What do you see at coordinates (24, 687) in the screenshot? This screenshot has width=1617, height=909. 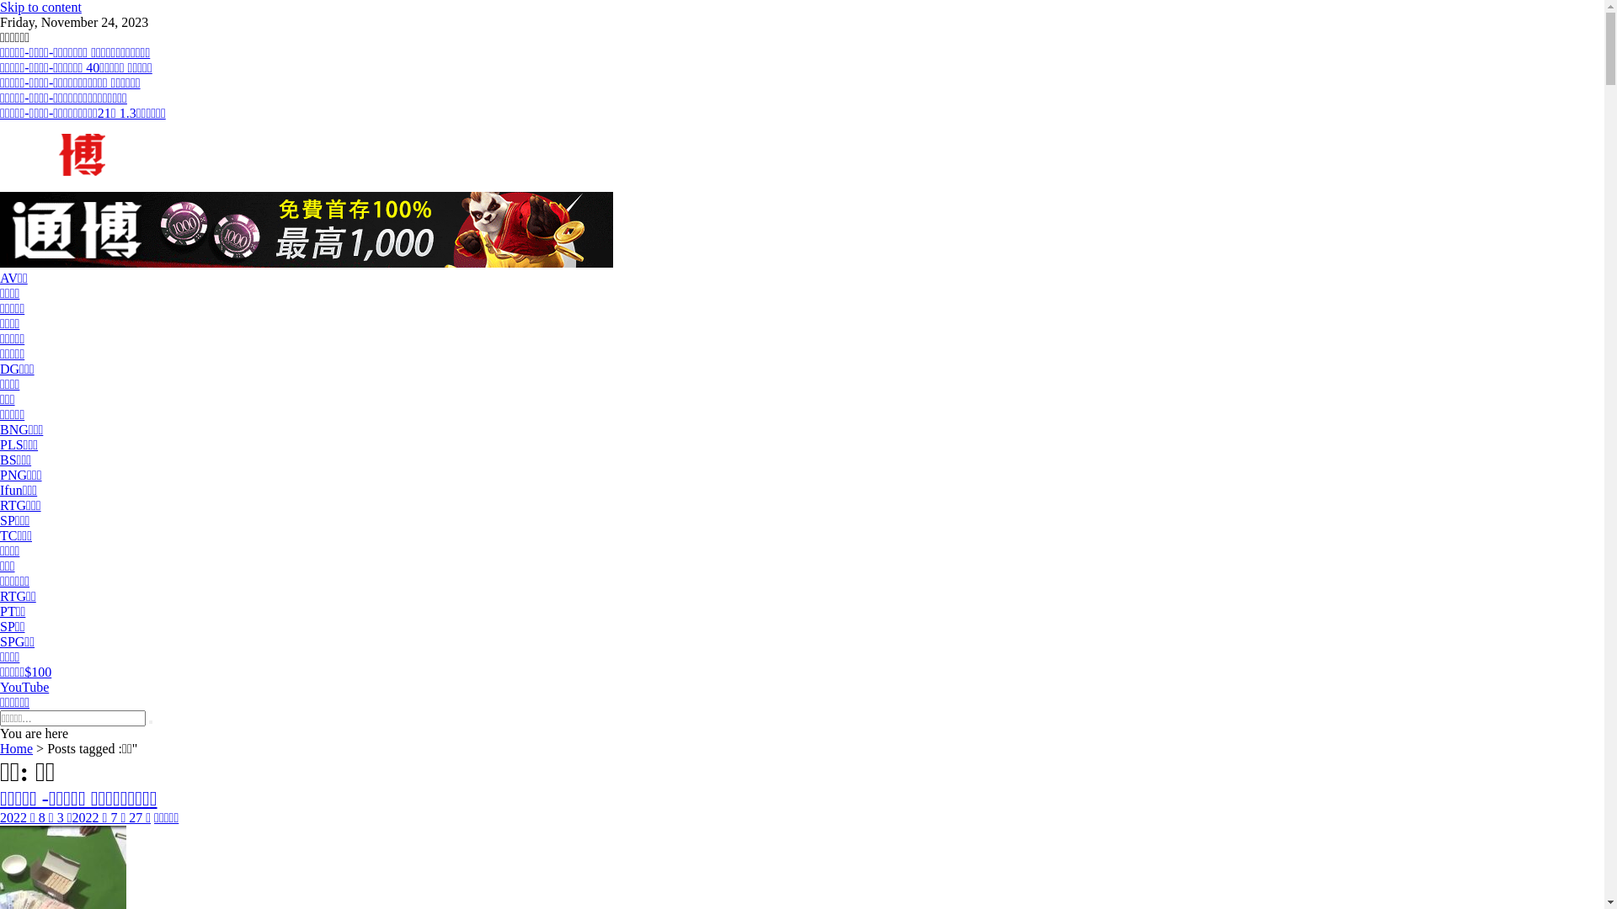 I see `YouTube` at bounding box center [24, 687].